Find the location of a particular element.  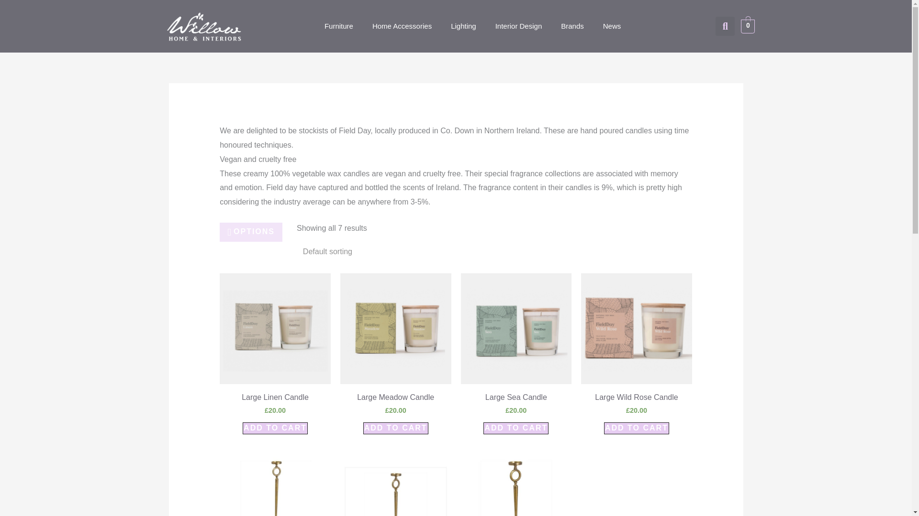

View your shopping cart is located at coordinates (748, 26).